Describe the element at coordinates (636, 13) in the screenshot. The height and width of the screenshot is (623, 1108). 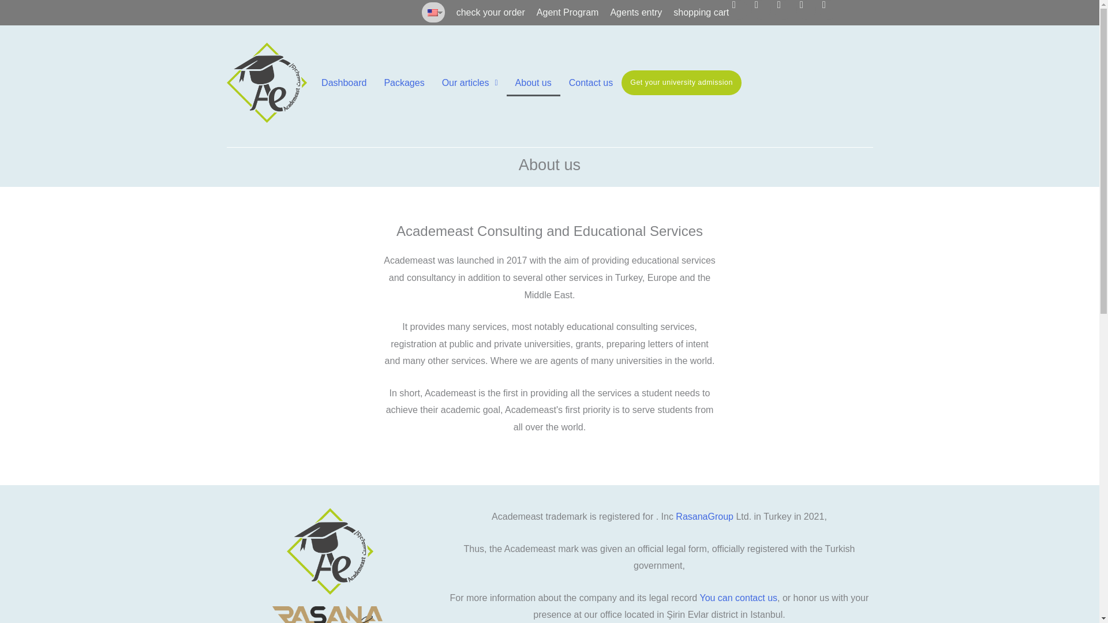
I see `Agents entry` at that location.